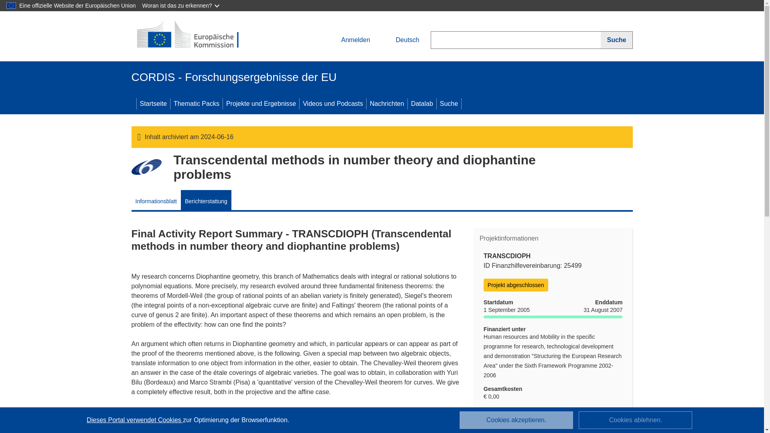 This screenshot has width=770, height=433. Describe the element at coordinates (422, 104) in the screenshot. I see `Datalab` at that location.